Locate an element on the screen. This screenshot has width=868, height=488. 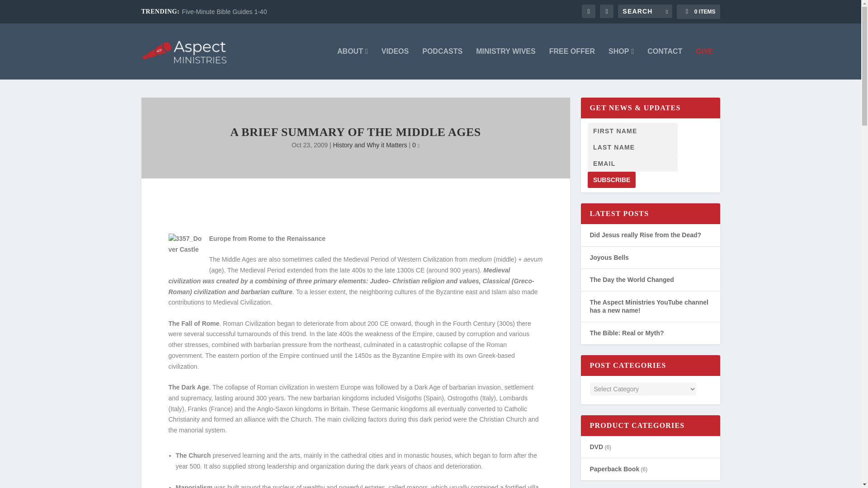
0 Items in Cart is located at coordinates (698, 12).